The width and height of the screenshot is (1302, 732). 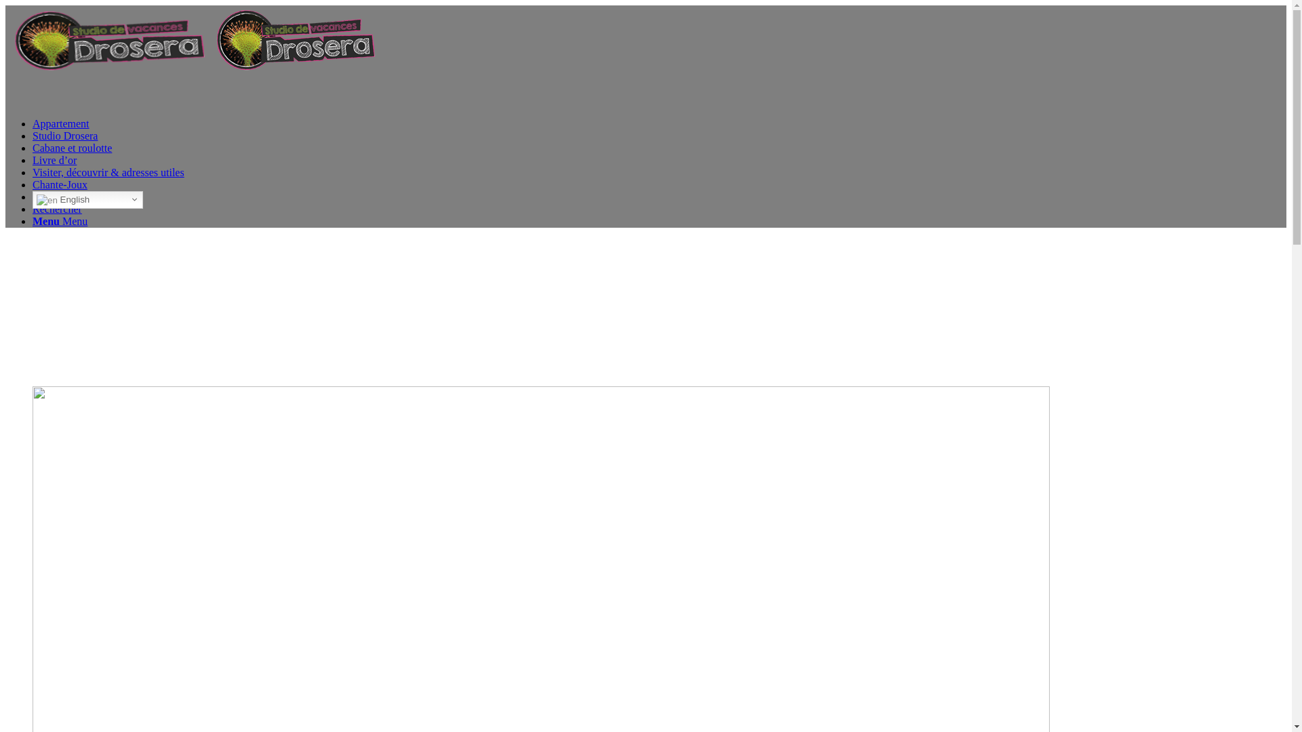 I want to click on Chante-Joux, so click(x=60, y=184).